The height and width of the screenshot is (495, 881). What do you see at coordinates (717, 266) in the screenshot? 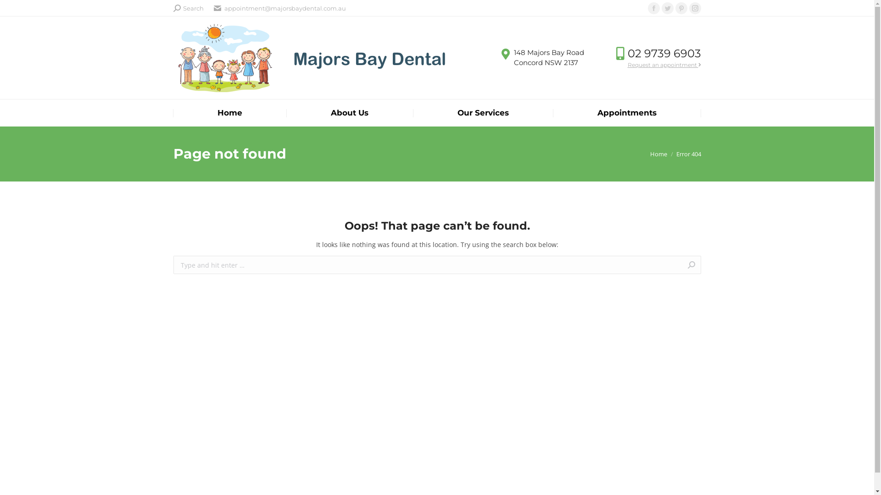
I see `Go!` at bounding box center [717, 266].